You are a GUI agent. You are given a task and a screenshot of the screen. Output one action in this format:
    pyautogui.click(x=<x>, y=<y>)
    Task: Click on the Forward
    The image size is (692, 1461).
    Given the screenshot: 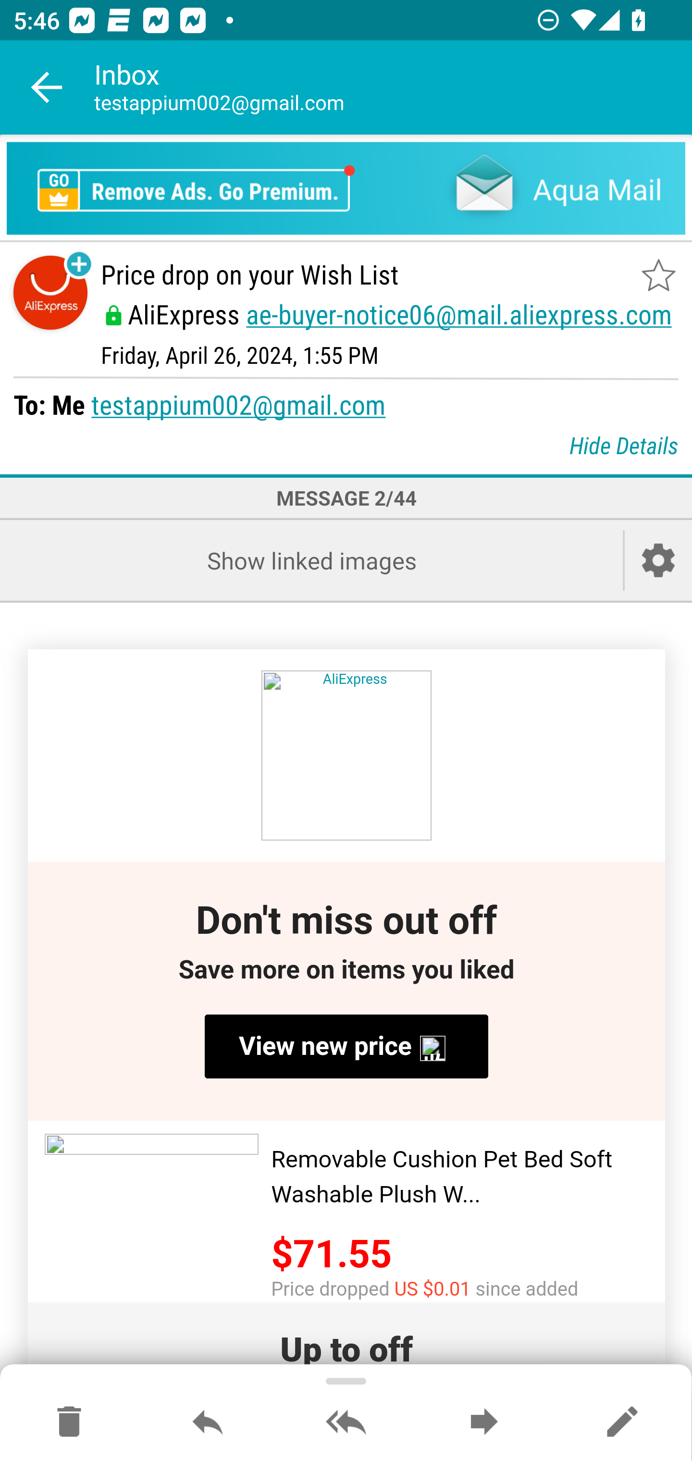 What is the action you would take?
    pyautogui.click(x=484, y=1423)
    